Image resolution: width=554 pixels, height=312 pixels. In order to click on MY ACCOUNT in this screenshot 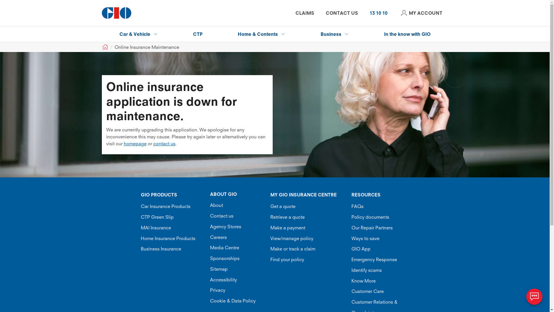, I will do `click(420, 13)`.